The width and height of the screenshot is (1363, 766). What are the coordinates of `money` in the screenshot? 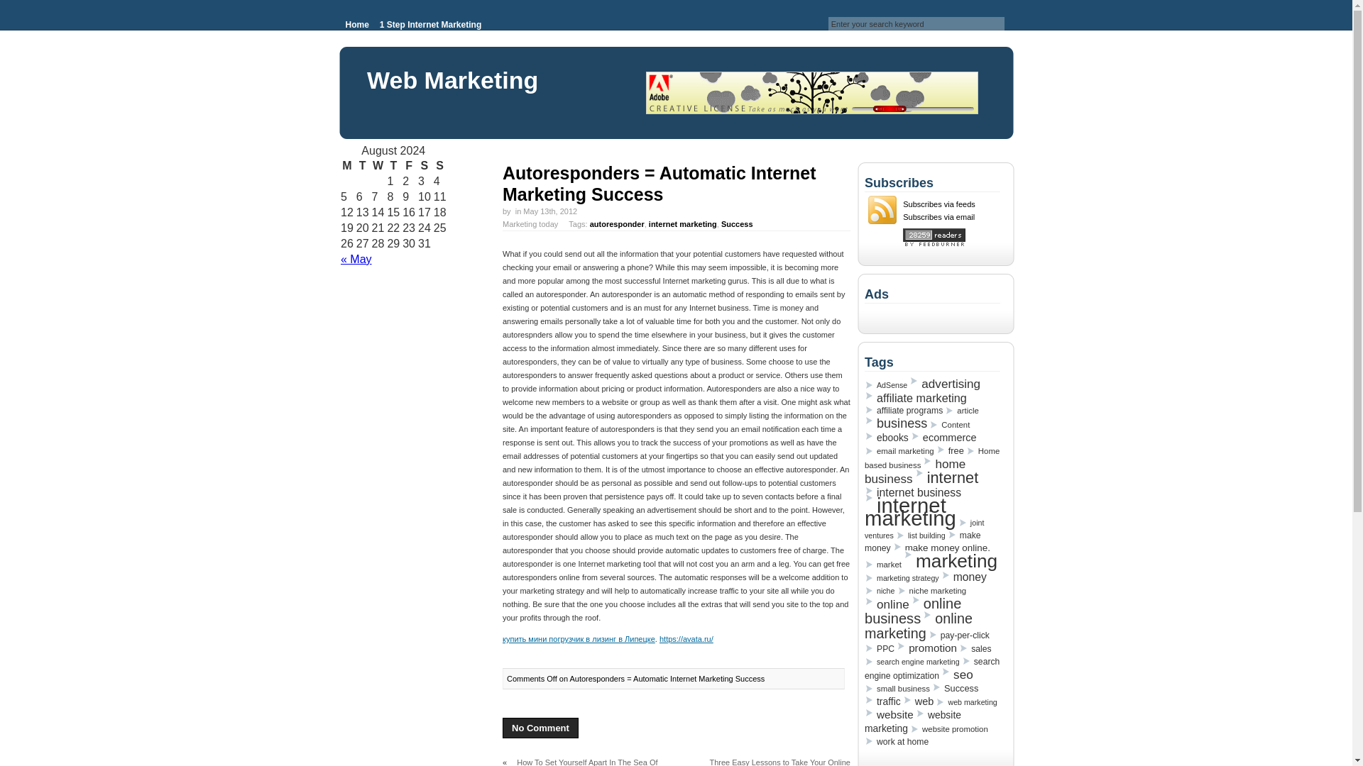 It's located at (964, 577).